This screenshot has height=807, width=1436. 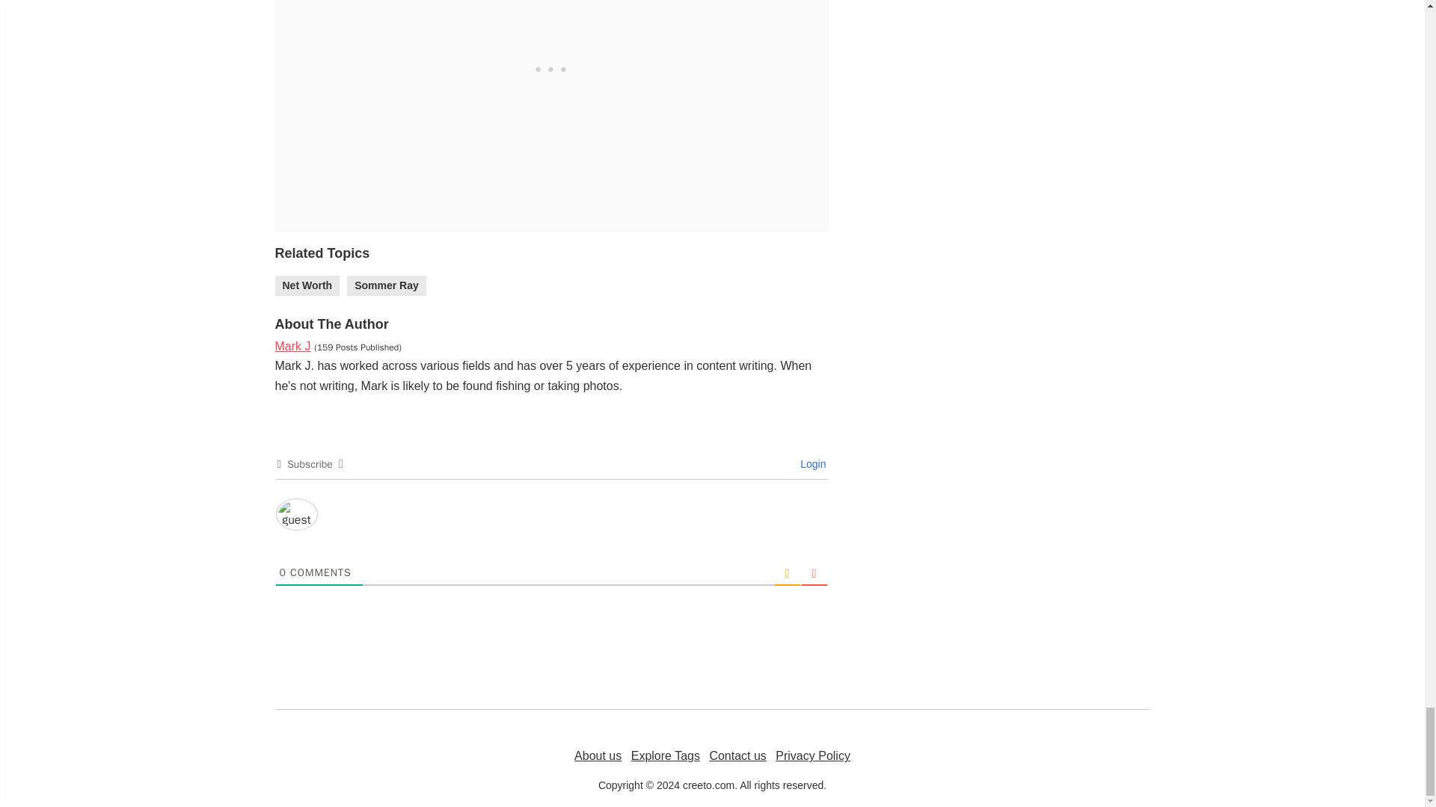 What do you see at coordinates (387, 285) in the screenshot?
I see `Sommer Ray` at bounding box center [387, 285].